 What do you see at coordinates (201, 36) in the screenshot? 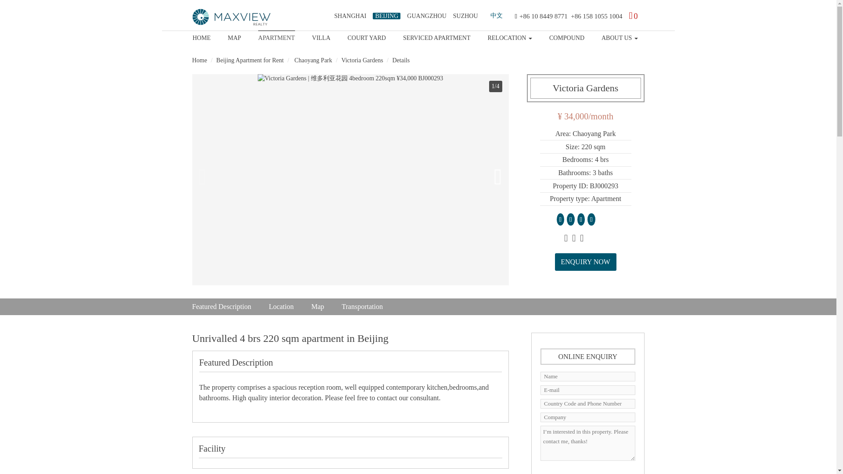
I see `HOME` at bounding box center [201, 36].